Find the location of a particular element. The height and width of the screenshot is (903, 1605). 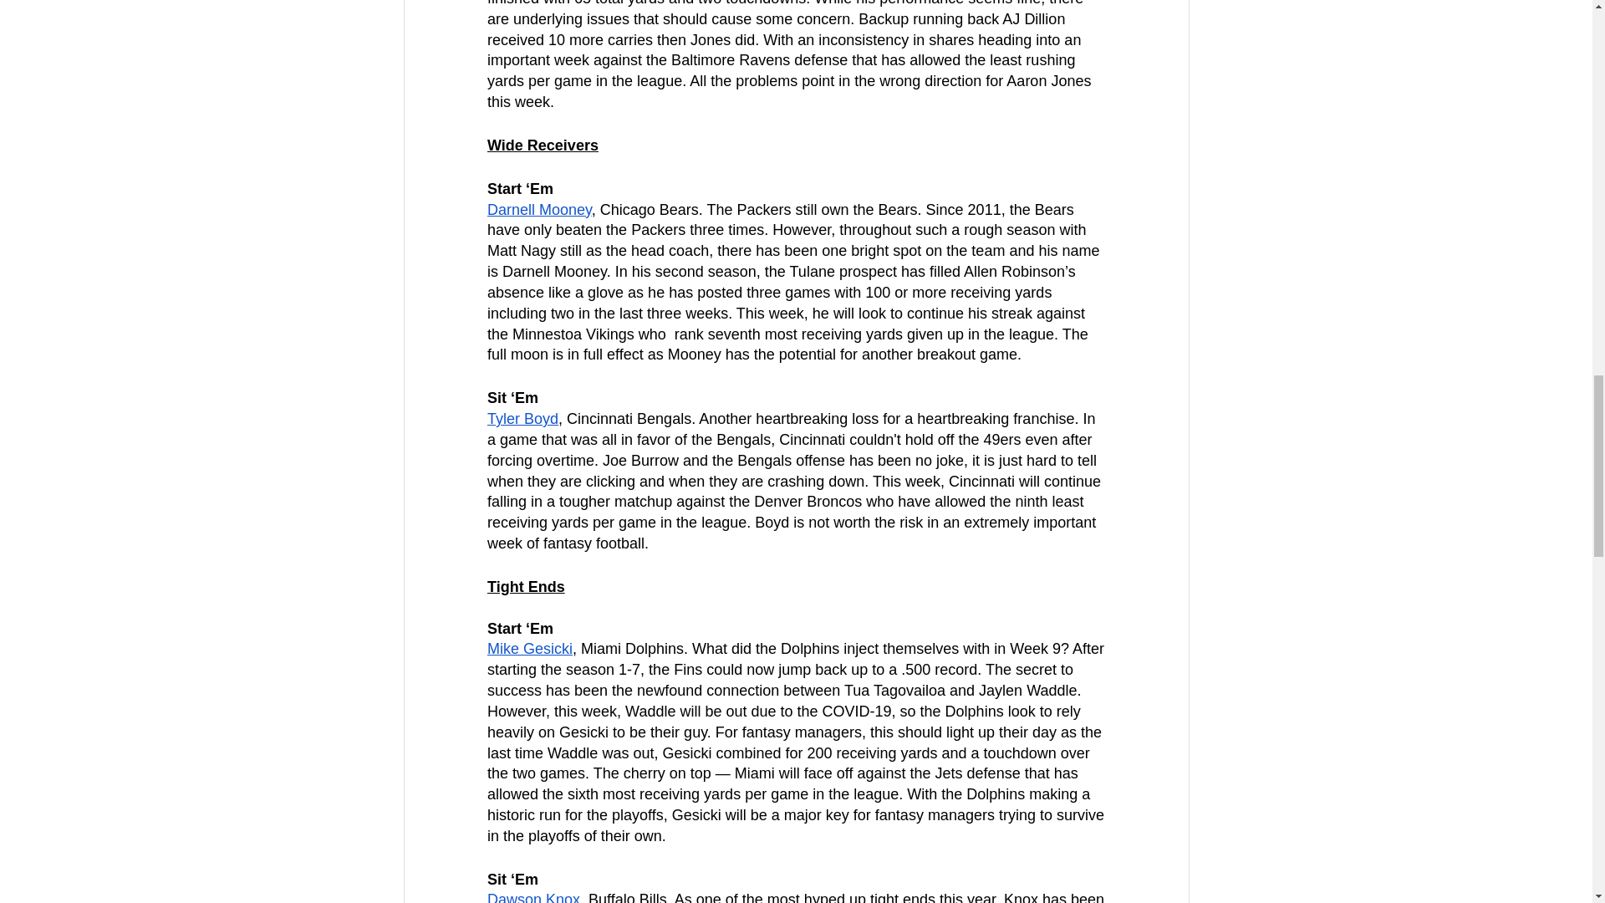

Mike Gesicki is located at coordinates (528, 649).